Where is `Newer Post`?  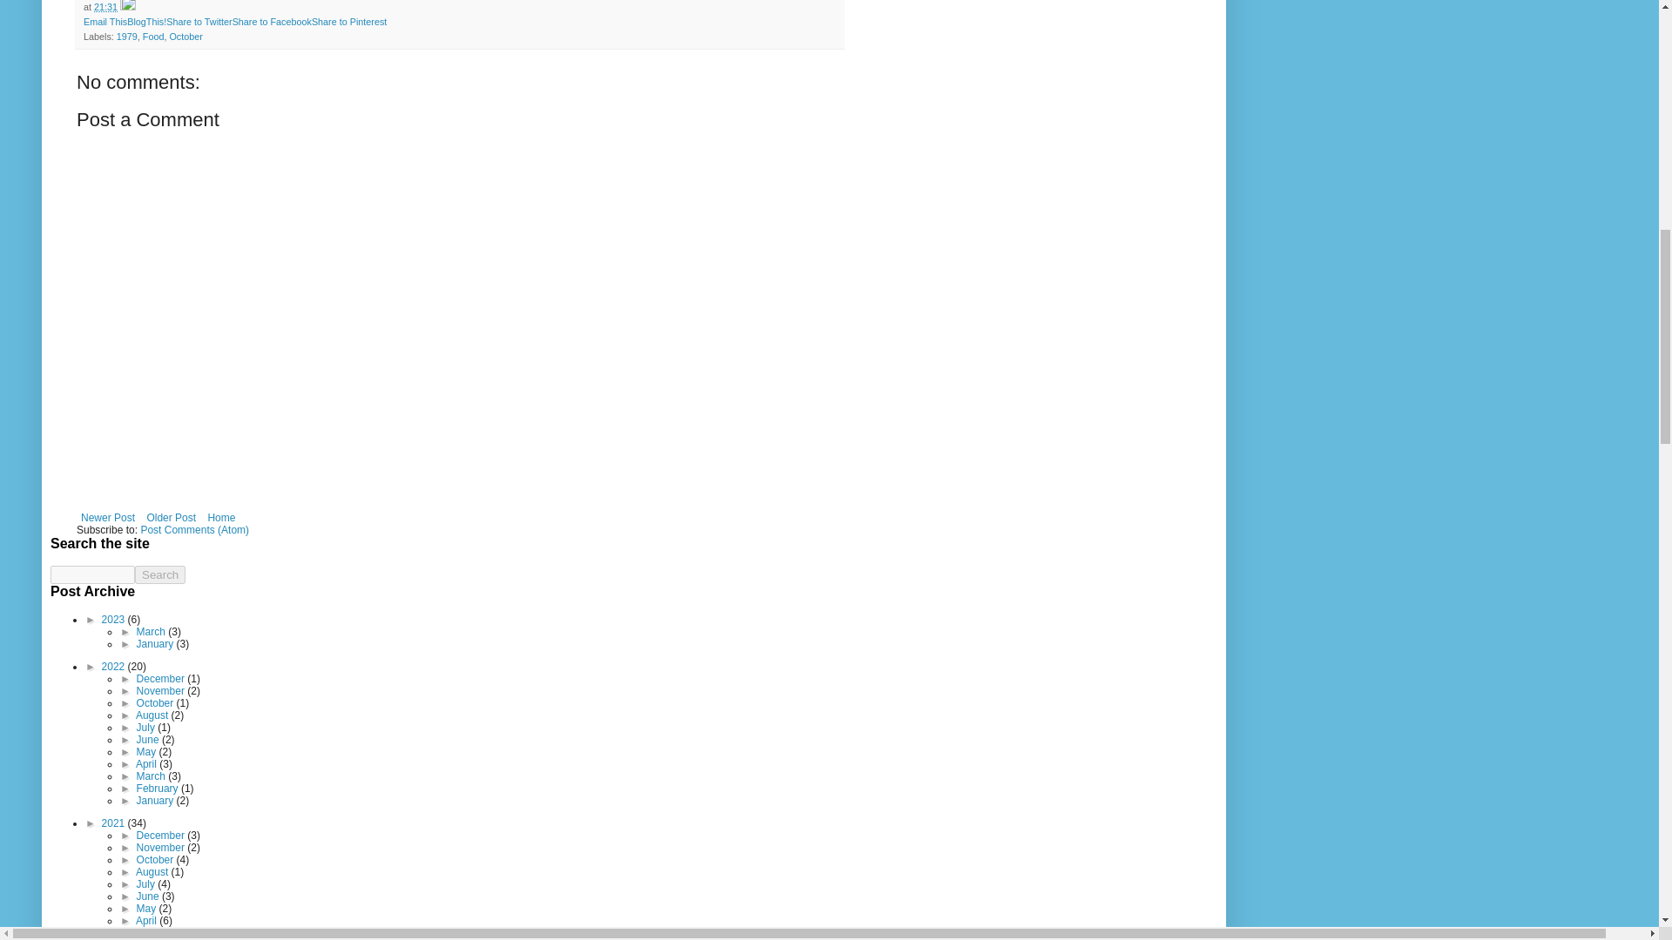 Newer Post is located at coordinates (108, 517).